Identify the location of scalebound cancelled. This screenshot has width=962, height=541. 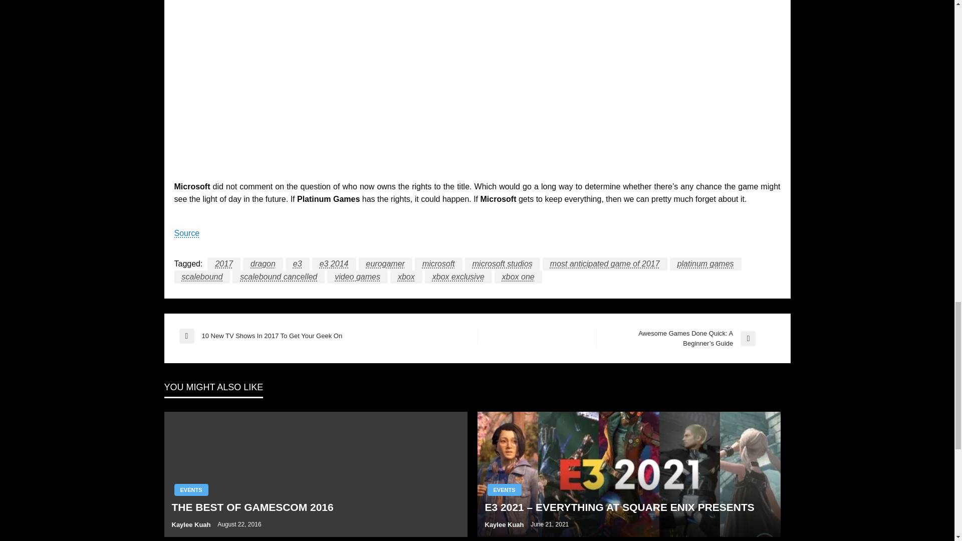
(279, 277).